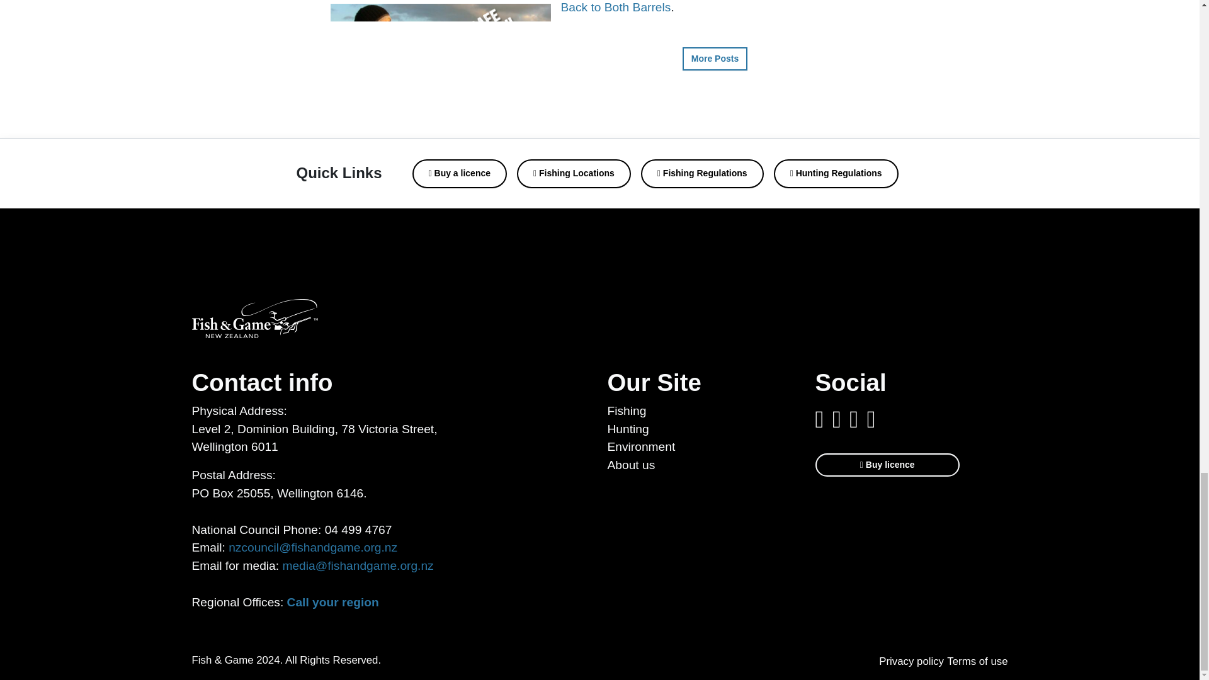 The height and width of the screenshot is (680, 1209). I want to click on Back to Both Barrels, so click(616, 7).